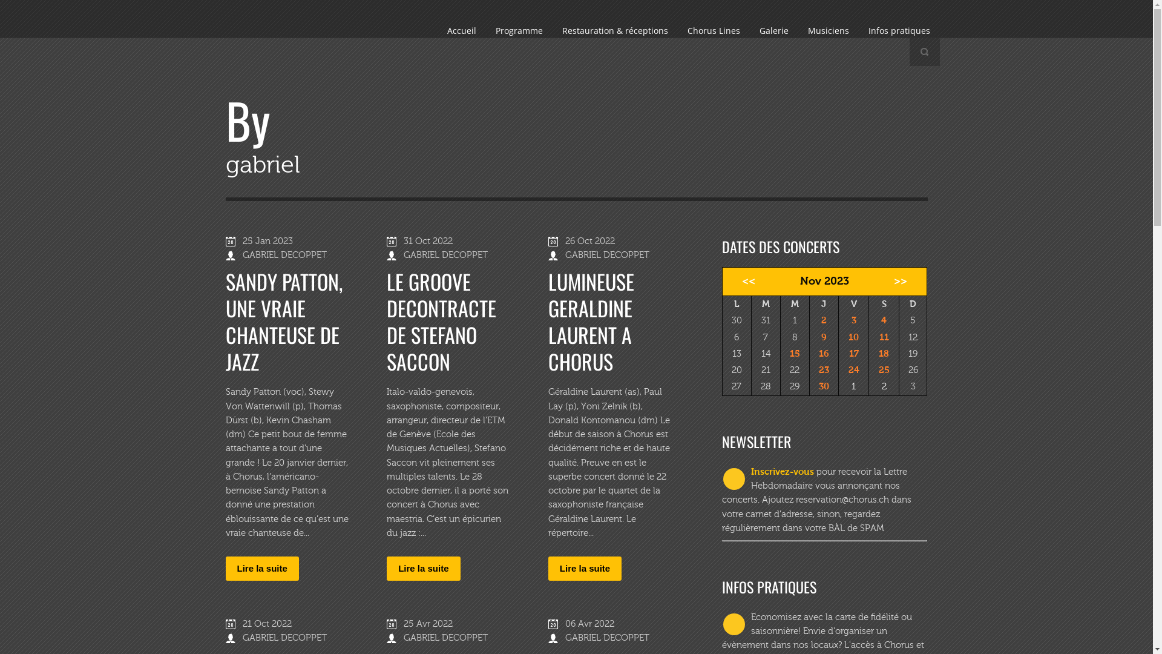 The height and width of the screenshot is (654, 1162). I want to click on 9, so click(824, 337).